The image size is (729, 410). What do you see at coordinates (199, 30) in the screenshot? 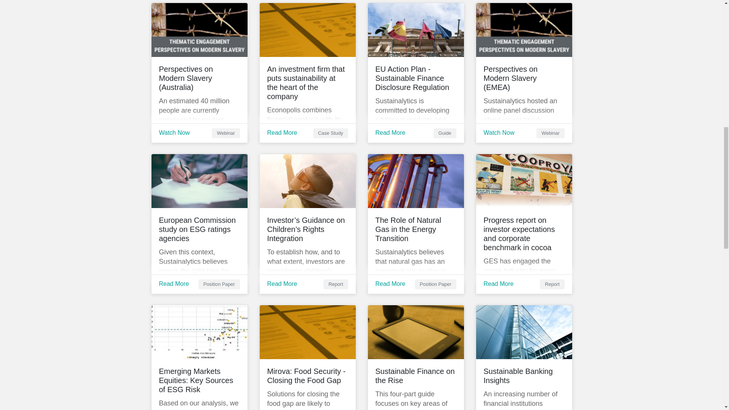
I see `modern slavery webinar` at bounding box center [199, 30].